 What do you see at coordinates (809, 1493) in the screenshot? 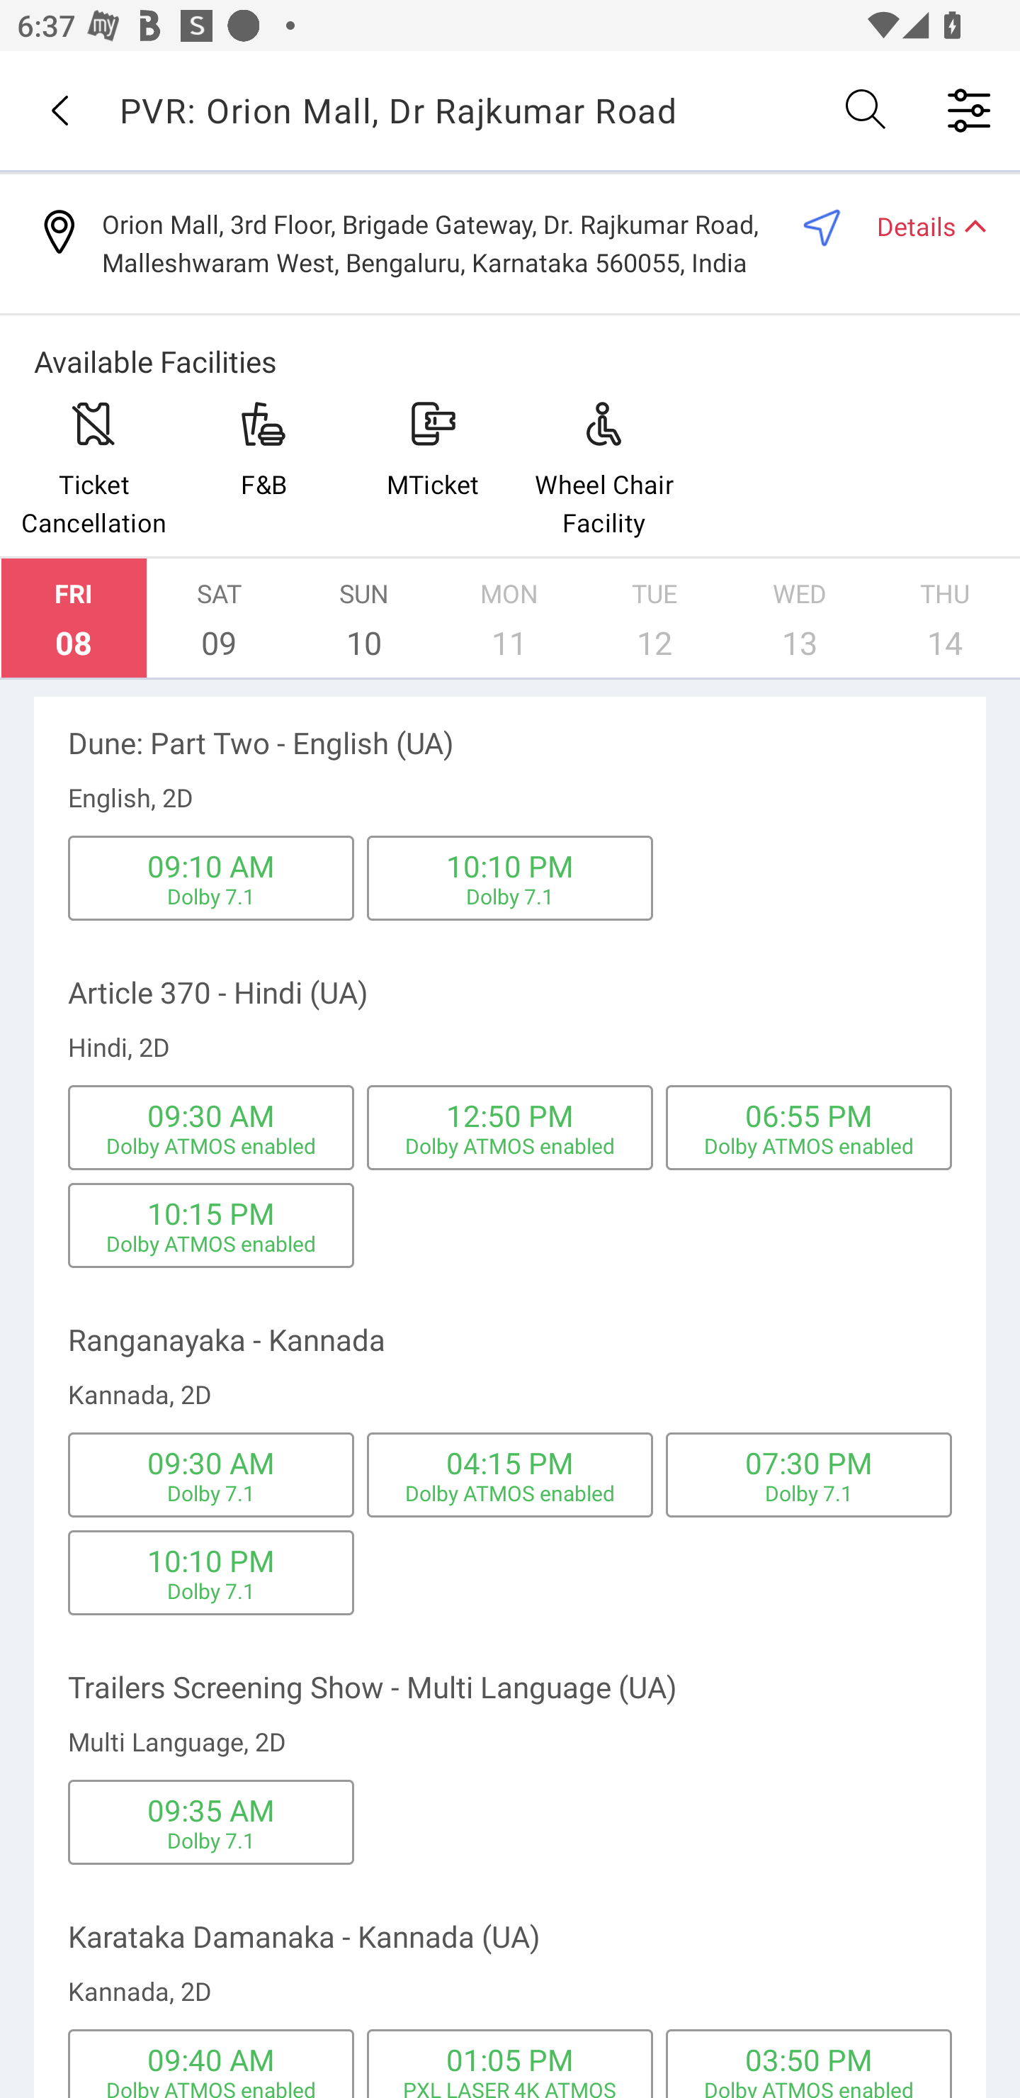
I see `Dolby 7.1` at bounding box center [809, 1493].